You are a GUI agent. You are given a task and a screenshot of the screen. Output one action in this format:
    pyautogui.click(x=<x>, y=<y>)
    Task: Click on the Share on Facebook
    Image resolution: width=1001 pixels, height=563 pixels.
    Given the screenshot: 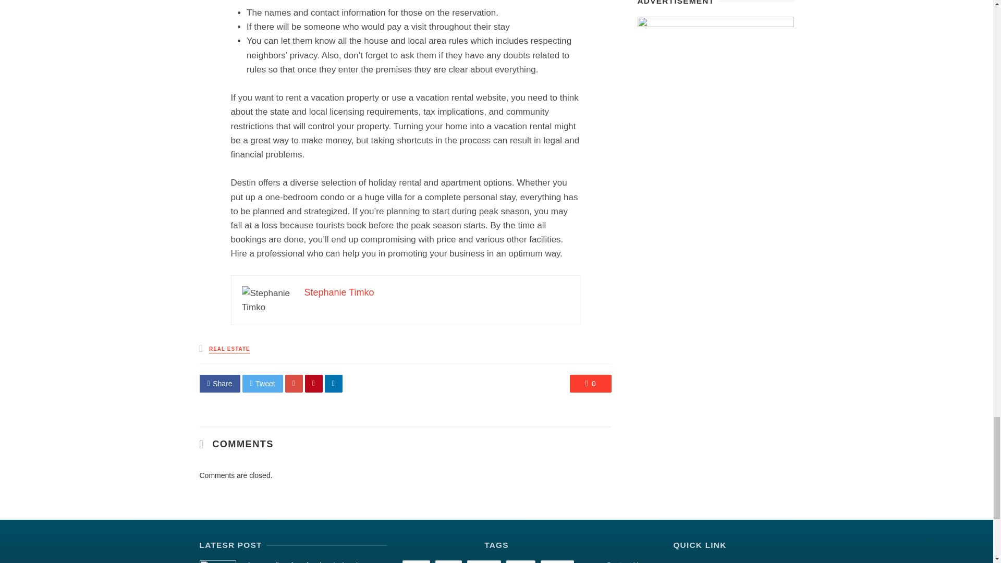 What is the action you would take?
    pyautogui.click(x=219, y=384)
    